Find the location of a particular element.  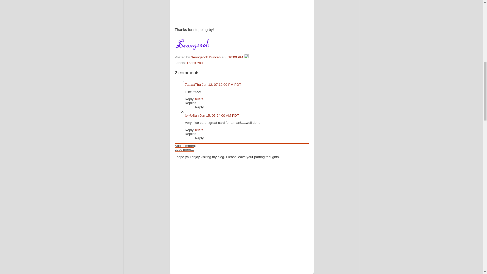

terrie is located at coordinates (188, 116).